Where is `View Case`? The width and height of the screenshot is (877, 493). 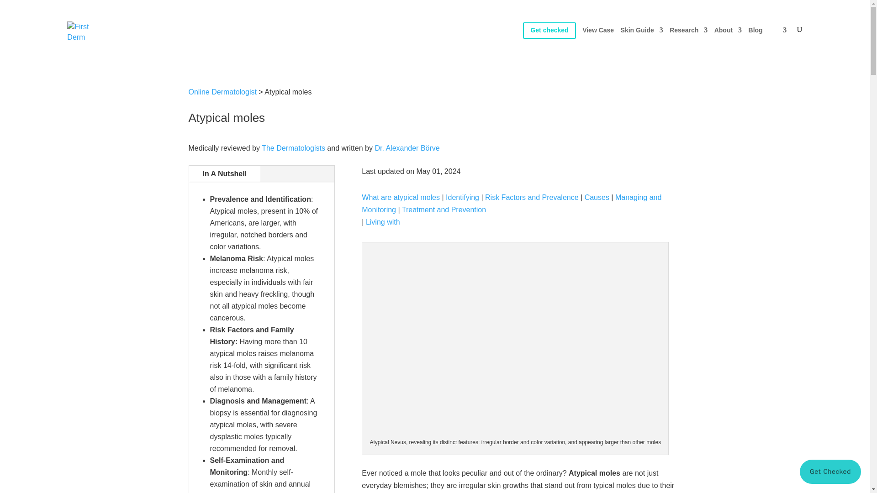 View Case is located at coordinates (598, 41).